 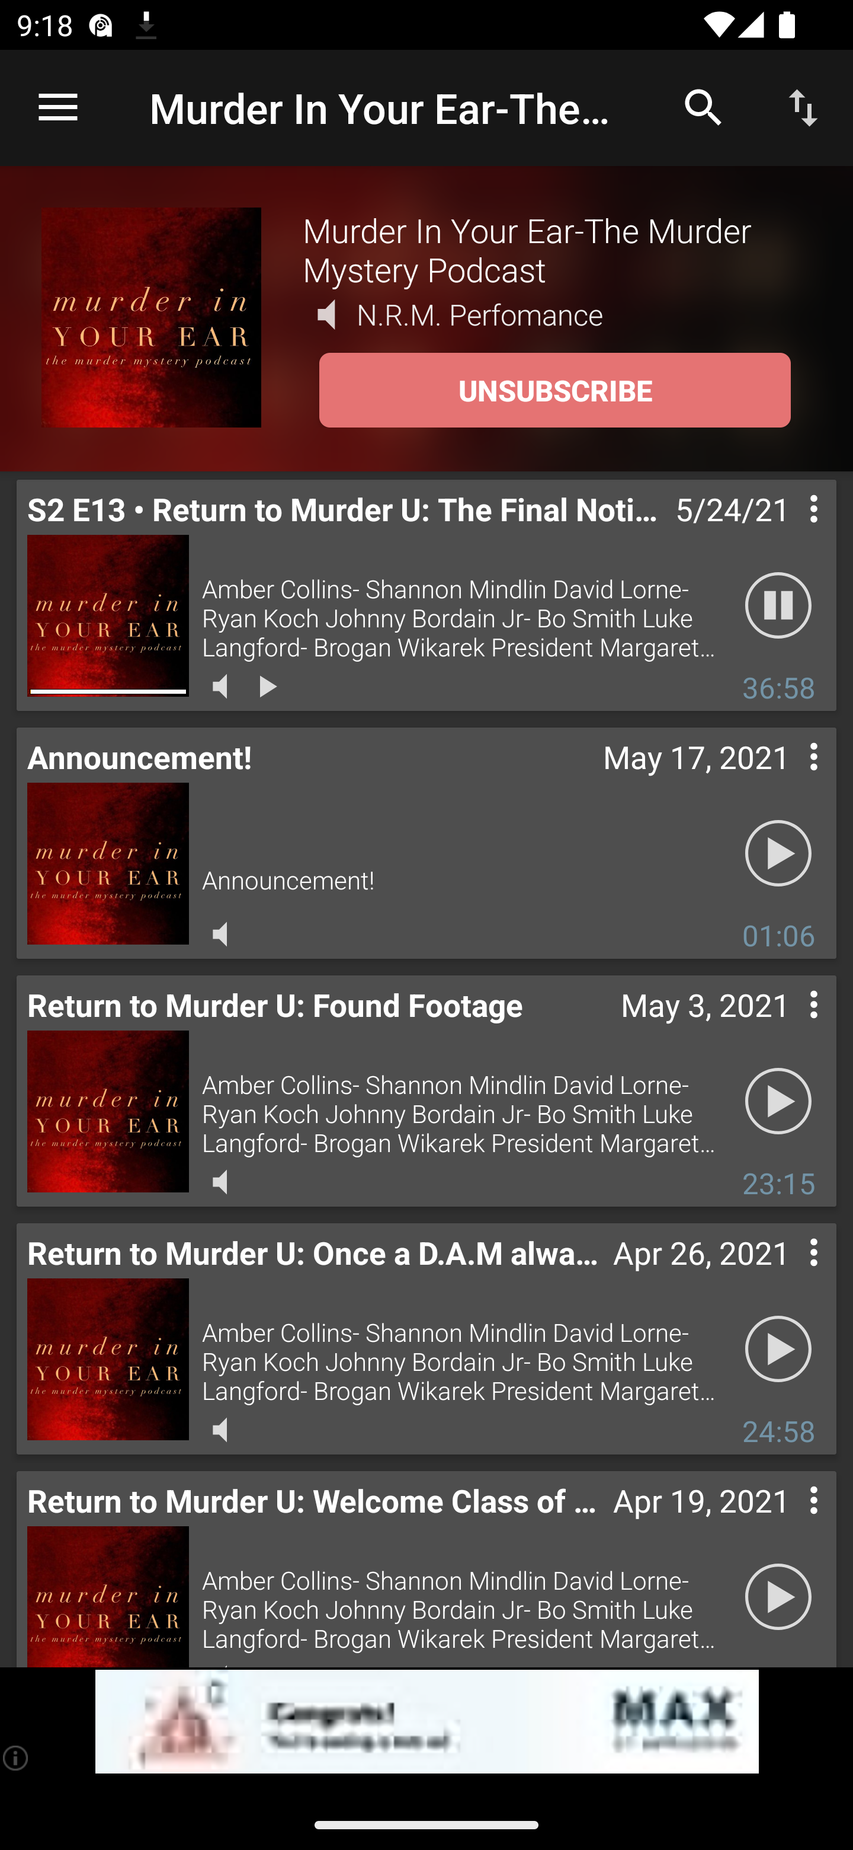 I want to click on (i), so click(x=17, y=1757).